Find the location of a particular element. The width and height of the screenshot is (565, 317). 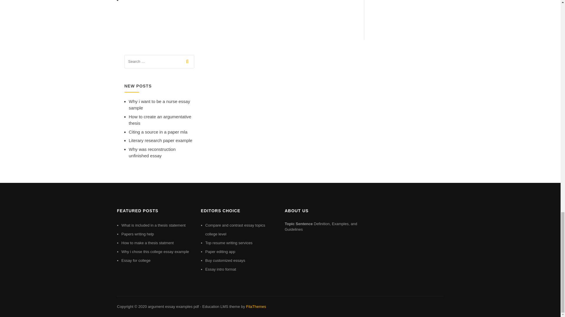

Compare and contrast essay topics college level is located at coordinates (235, 230).